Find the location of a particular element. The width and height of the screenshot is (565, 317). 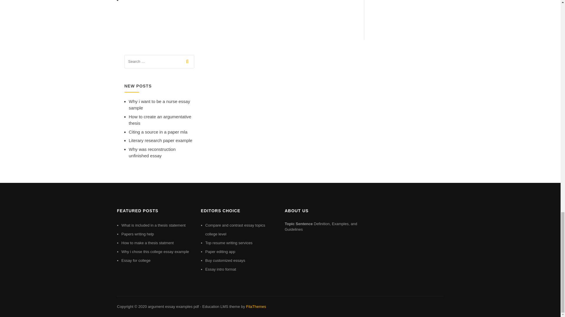

Compare and contrast essay topics college level is located at coordinates (235, 230).